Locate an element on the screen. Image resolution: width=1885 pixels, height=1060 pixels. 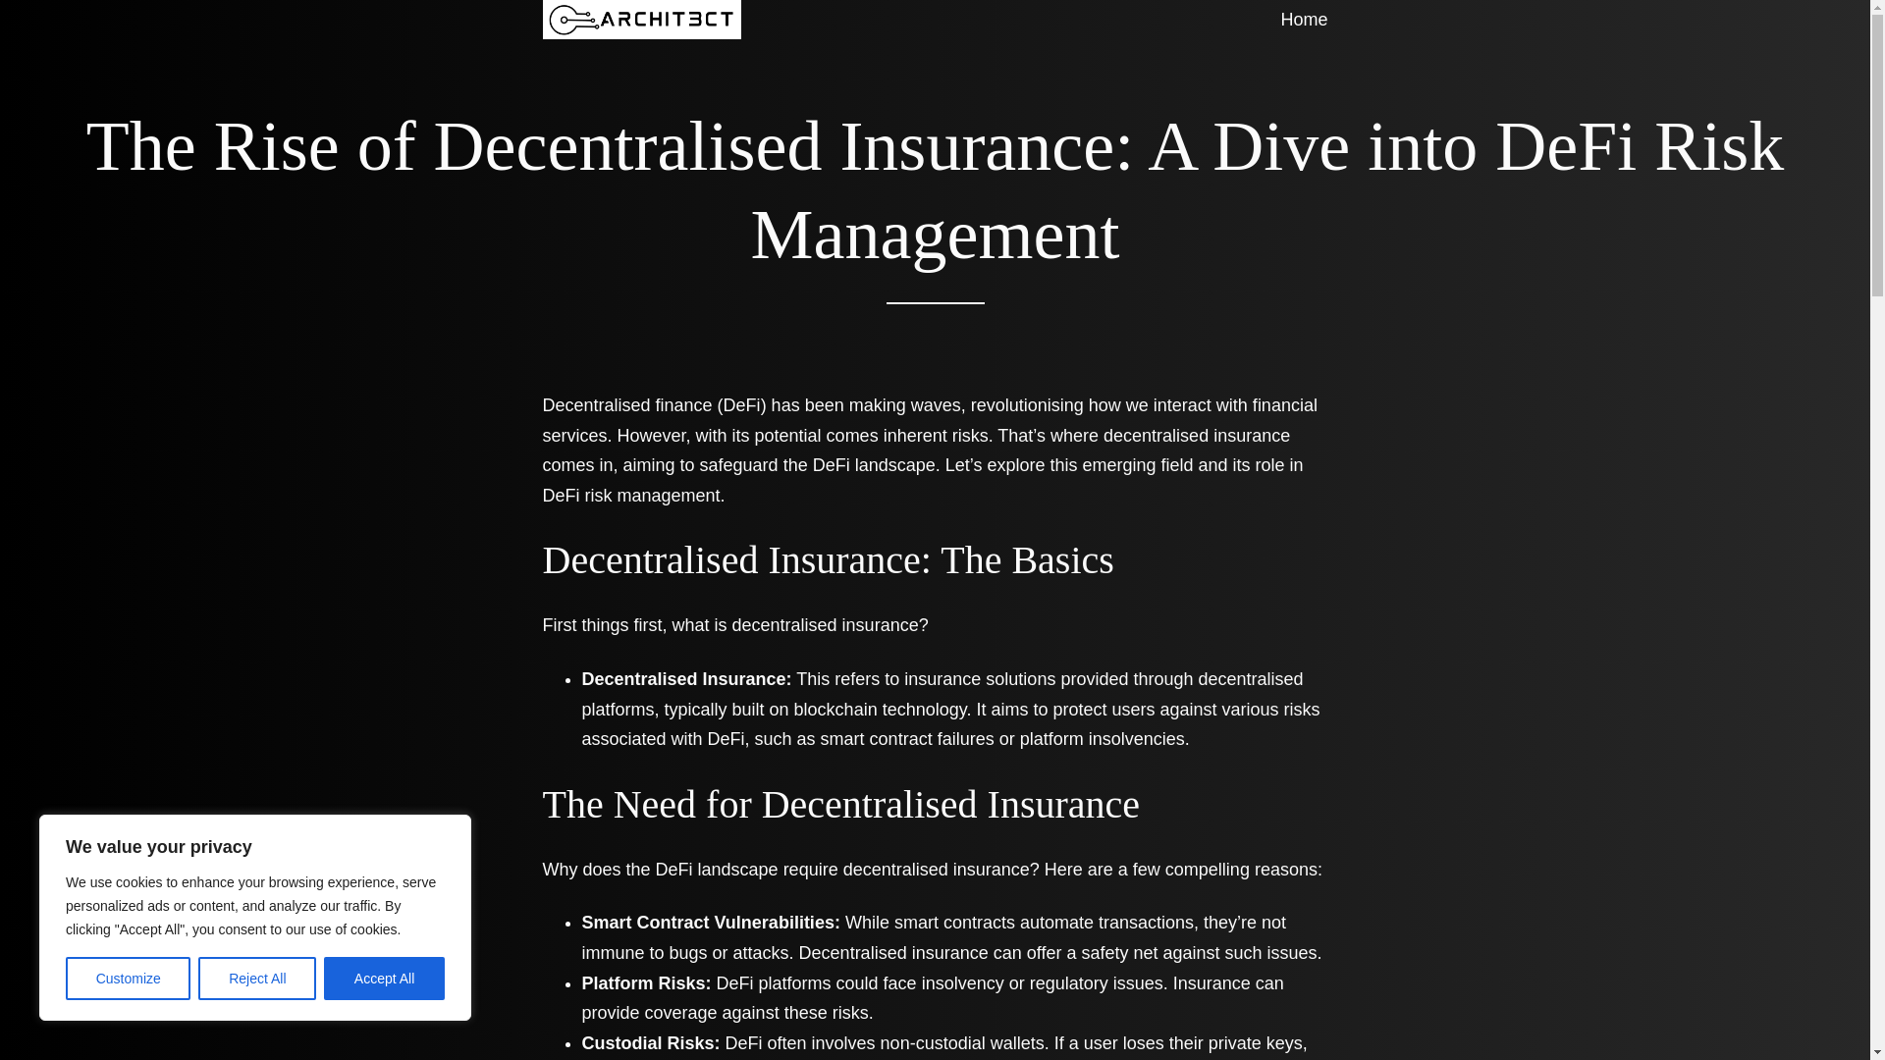
blockchain is located at coordinates (835, 709).